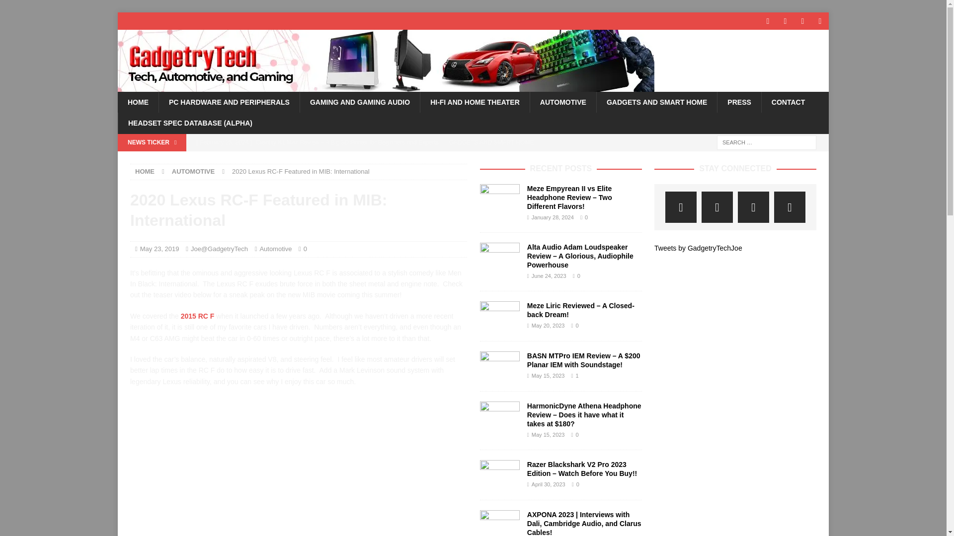 The width and height of the screenshot is (954, 536). Describe the element at coordinates (159, 248) in the screenshot. I see `May 23, 2019` at that location.